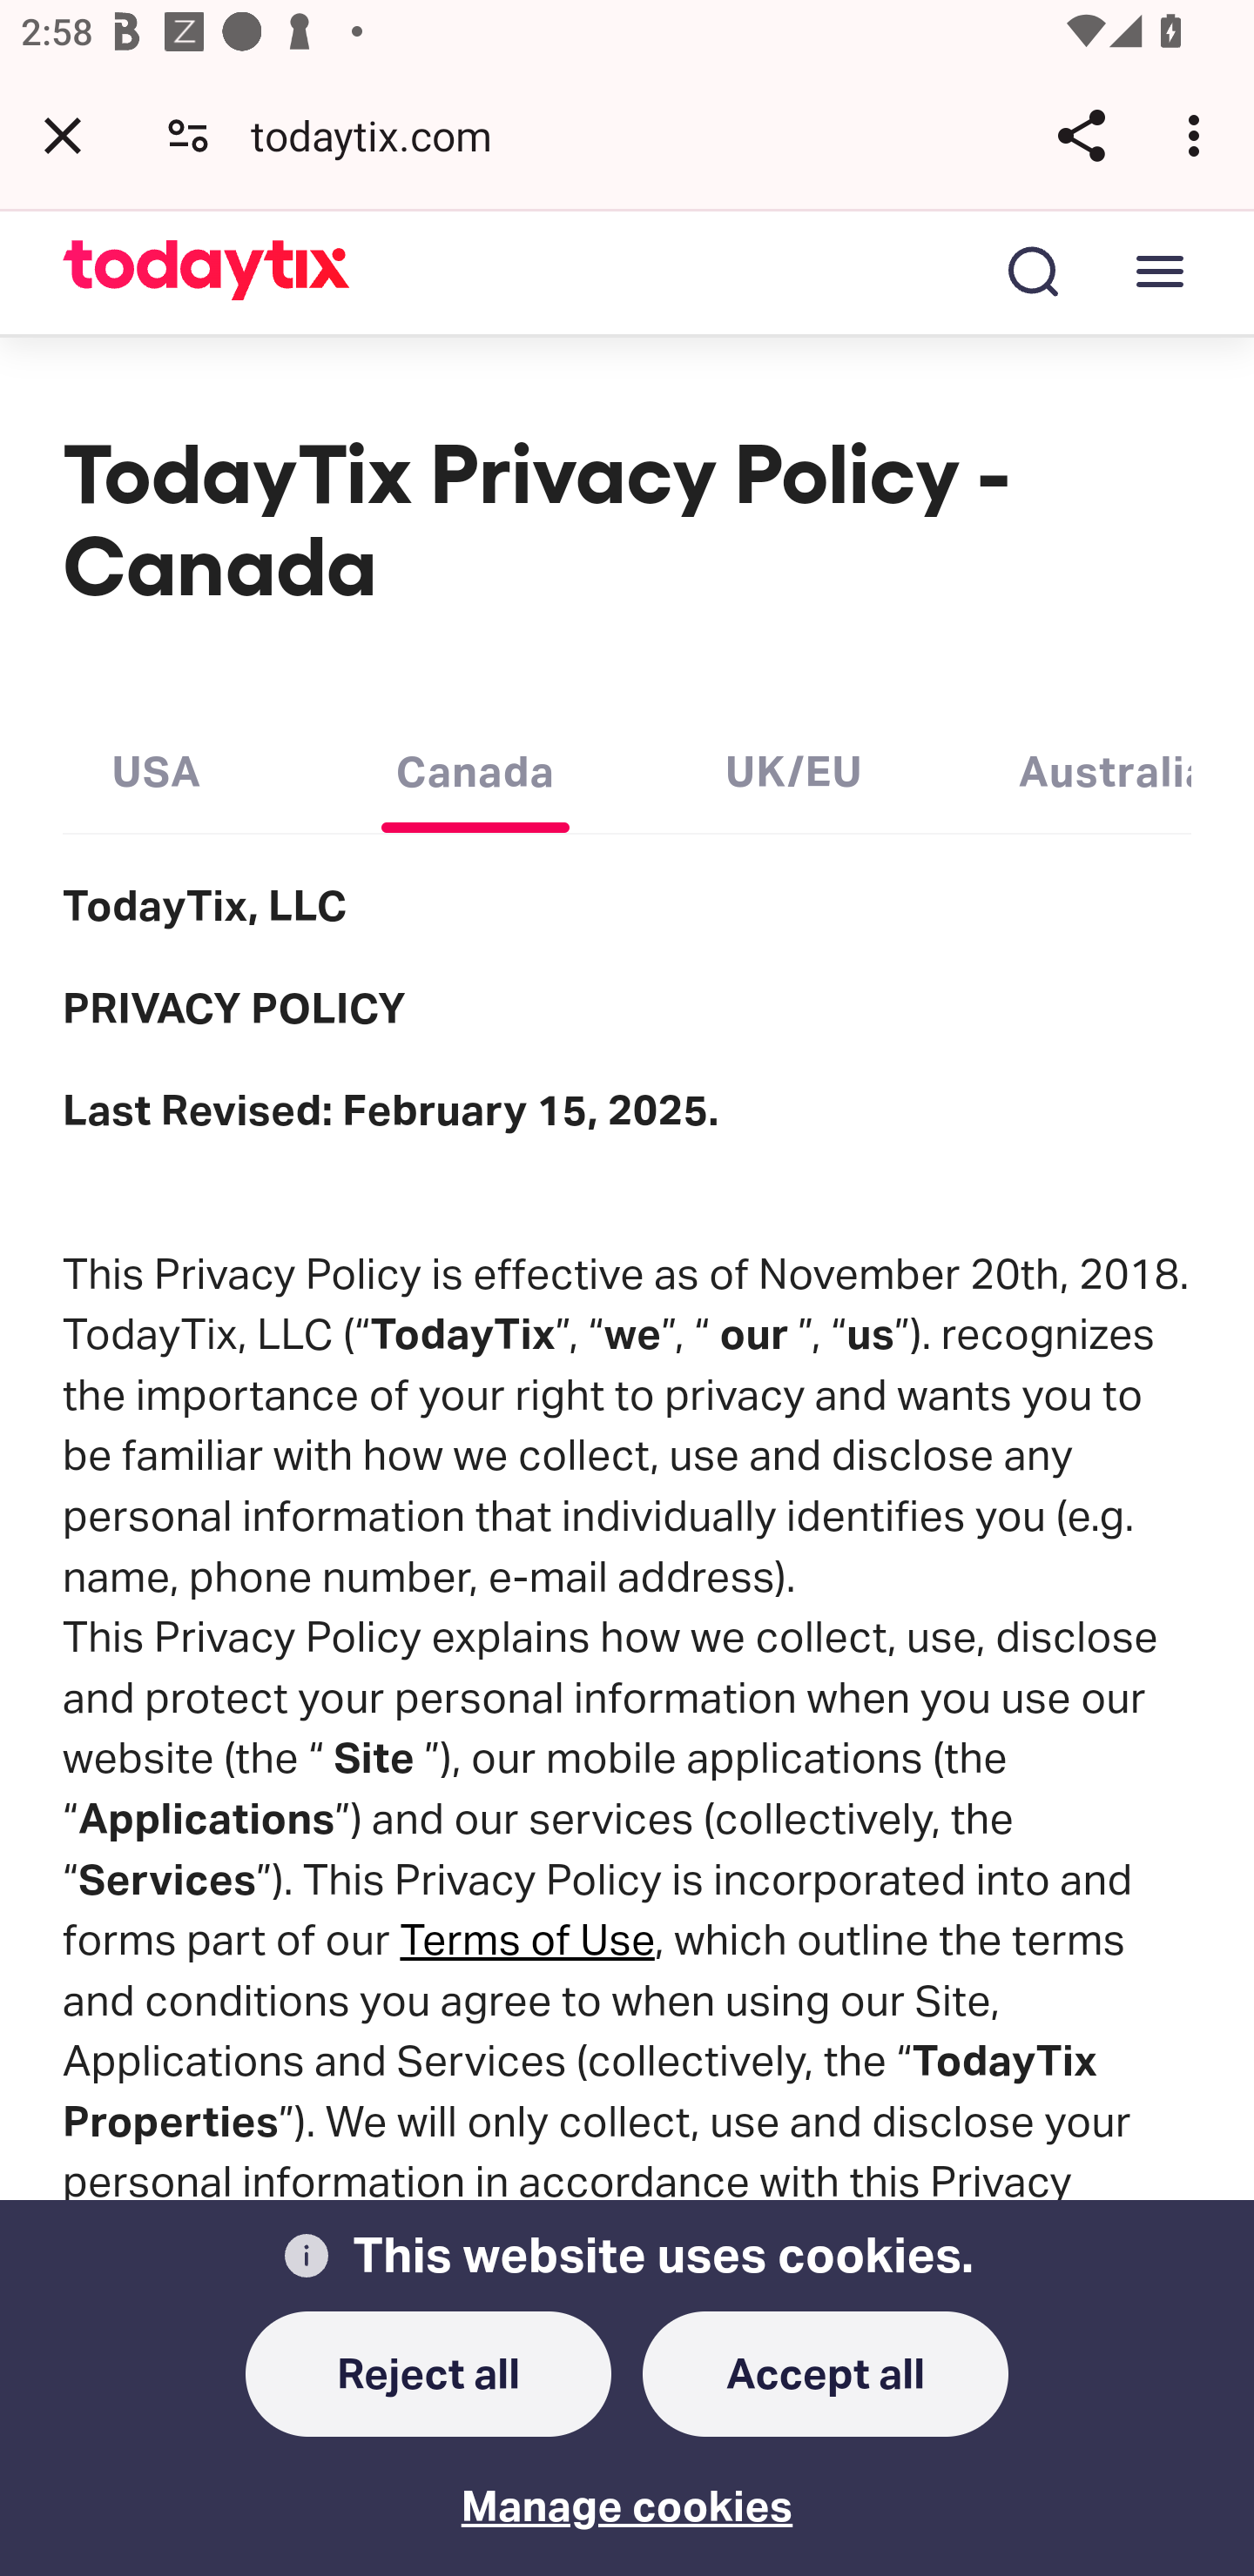 This screenshot has width=1254, height=2576. What do you see at coordinates (825, 2375) in the screenshot?
I see `Accept all` at bounding box center [825, 2375].